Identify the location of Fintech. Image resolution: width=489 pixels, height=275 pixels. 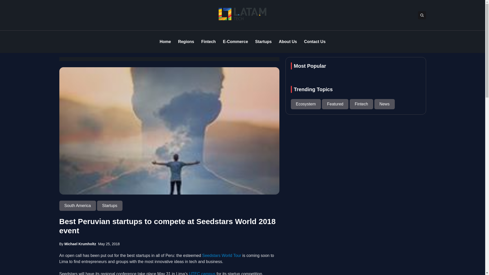
(208, 42).